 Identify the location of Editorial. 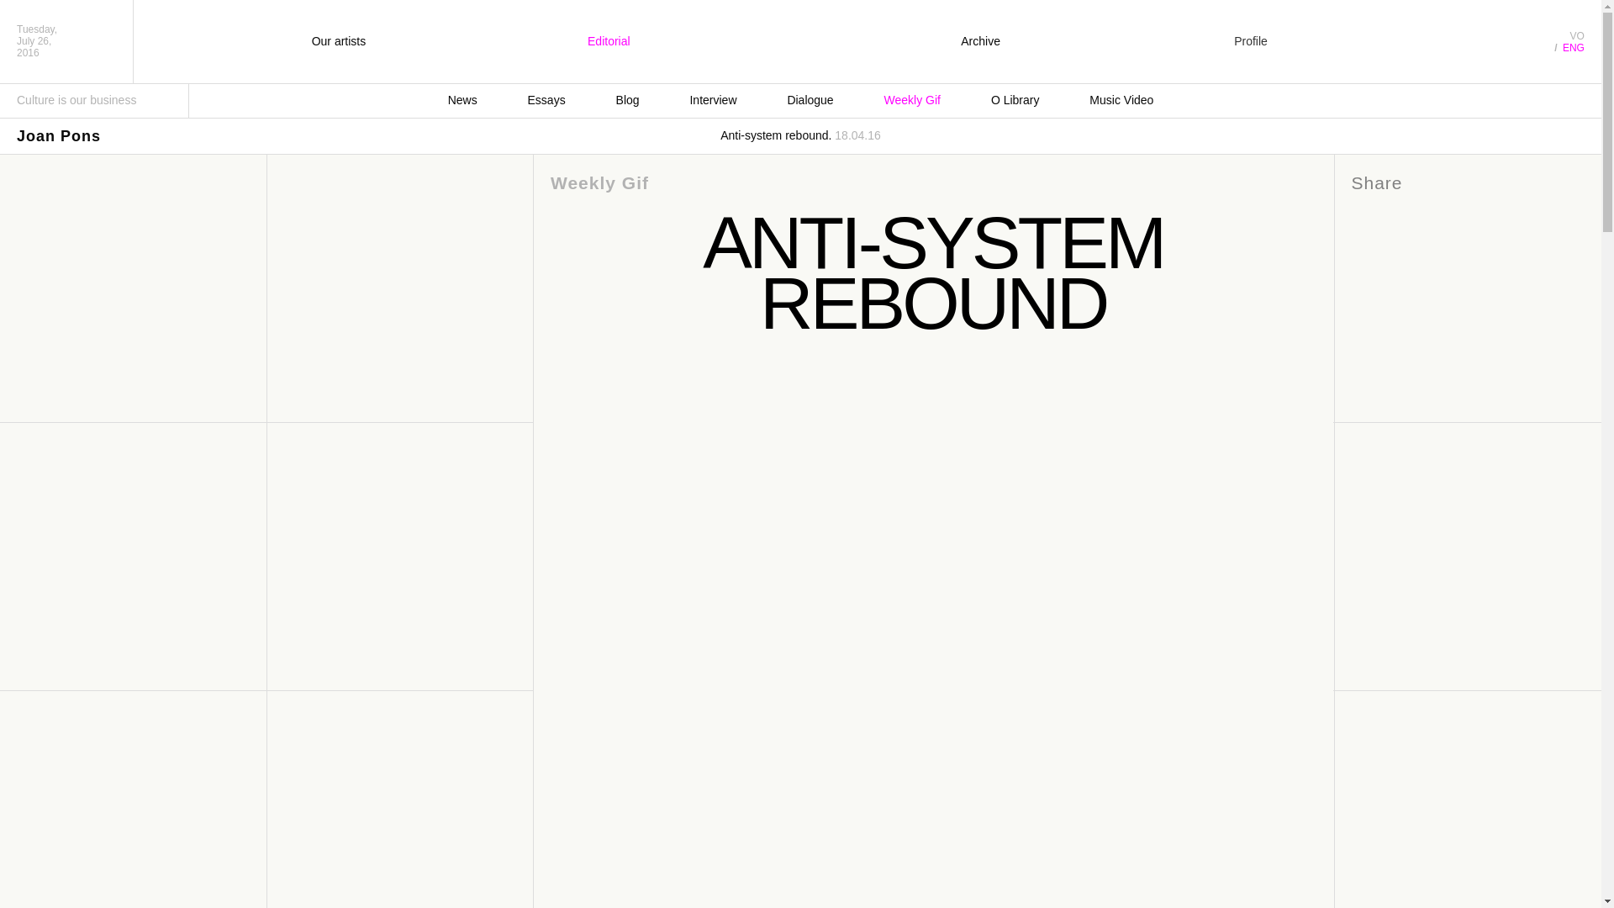
(609, 41).